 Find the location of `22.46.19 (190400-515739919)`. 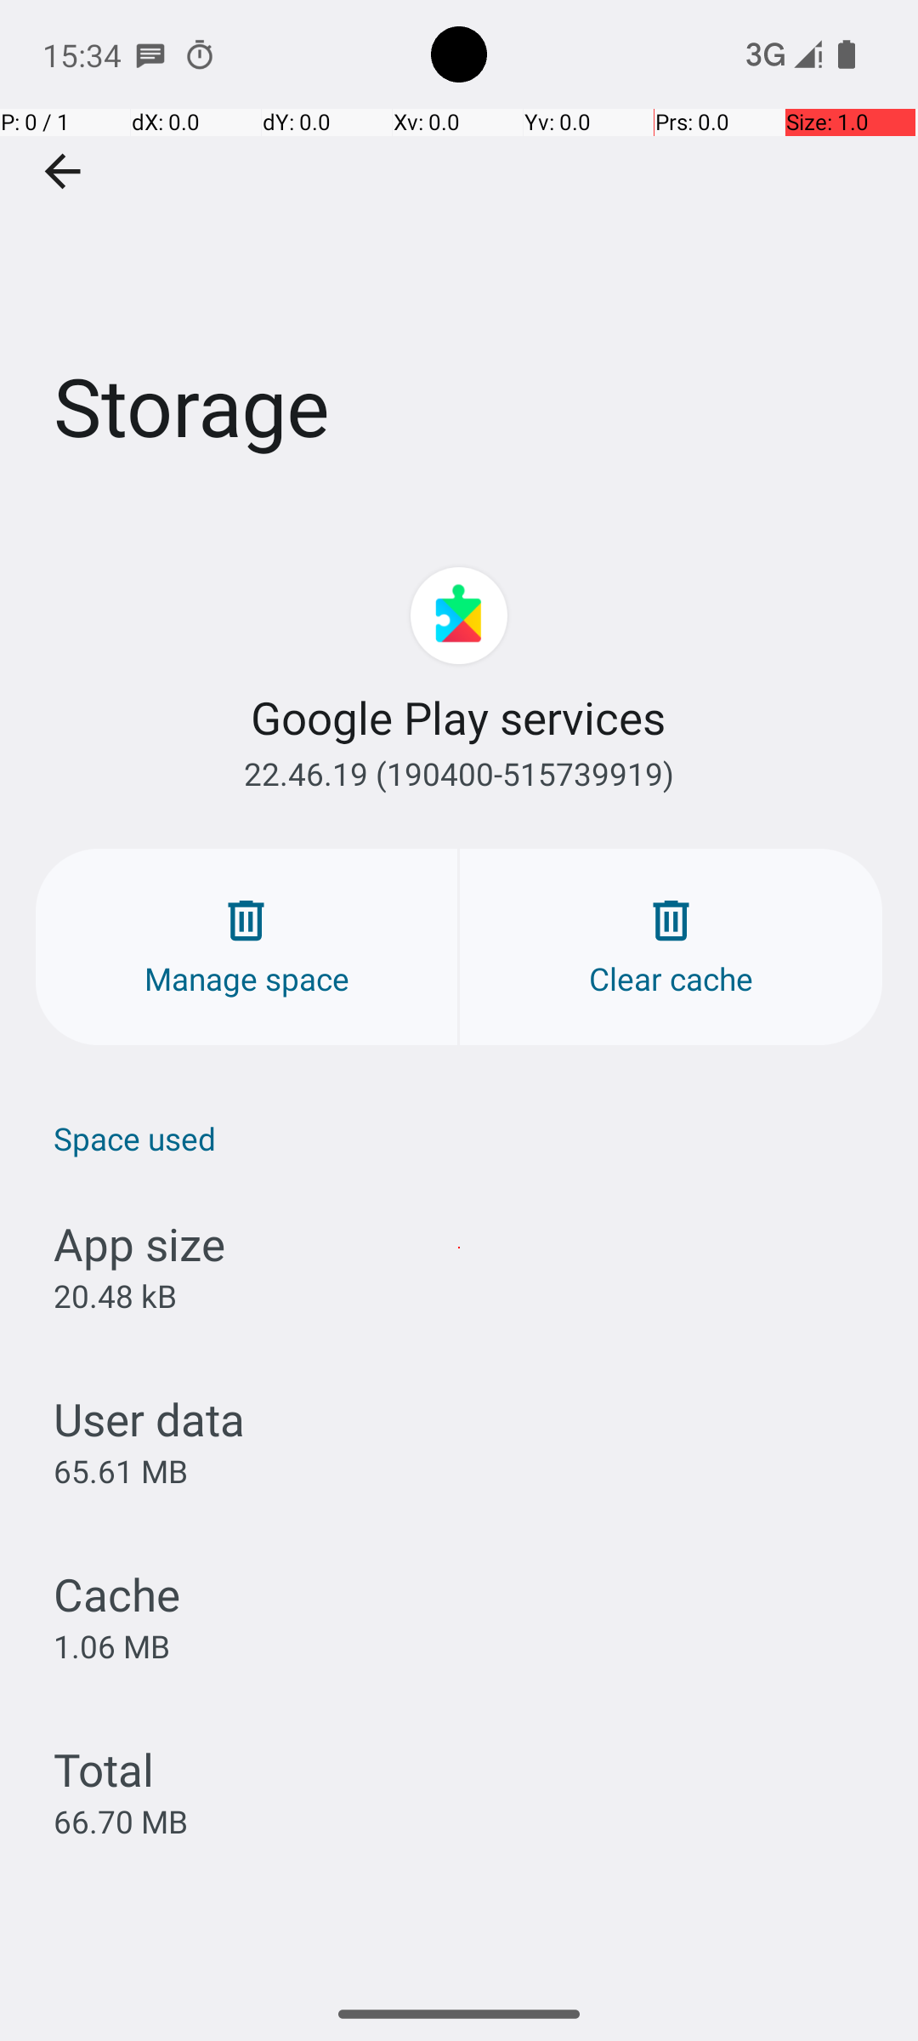

22.46.19 (190400-515739919) is located at coordinates (459, 774).